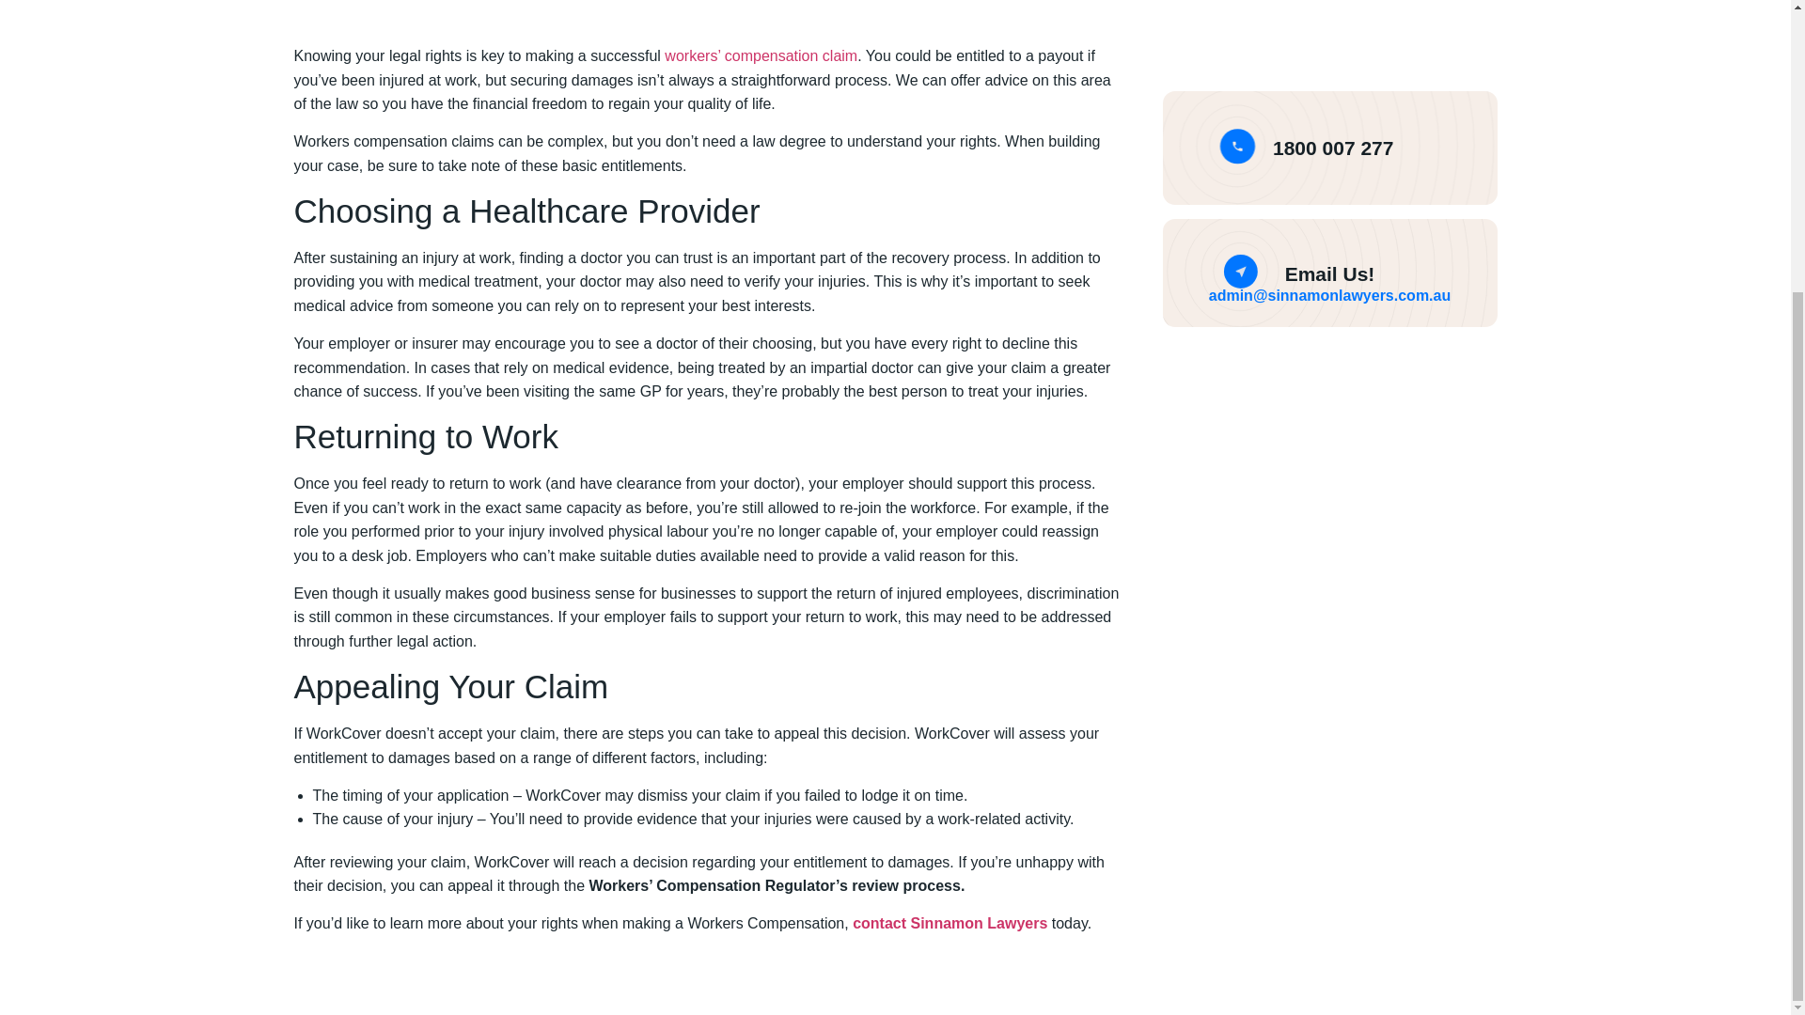 The width and height of the screenshot is (1805, 1015). Describe the element at coordinates (1330, 273) in the screenshot. I see `Email Us!` at that location.